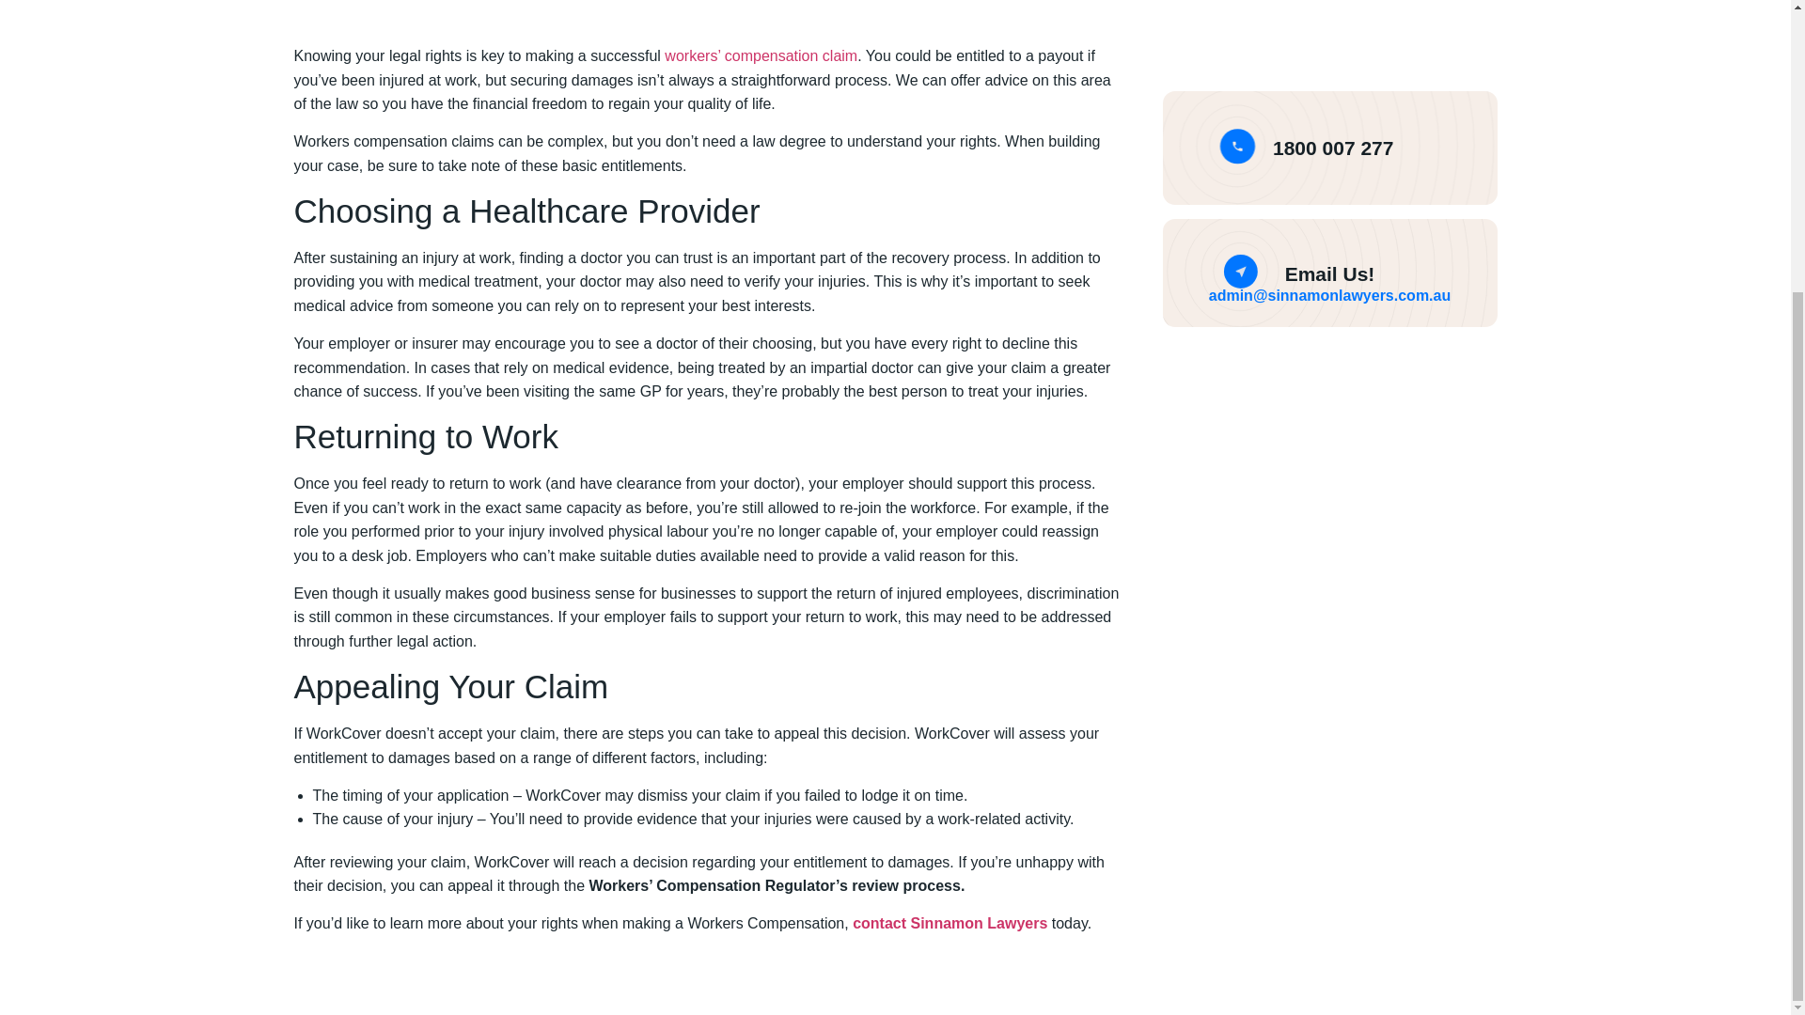 The width and height of the screenshot is (1805, 1015). Describe the element at coordinates (1330, 273) in the screenshot. I see `Email Us!` at that location.